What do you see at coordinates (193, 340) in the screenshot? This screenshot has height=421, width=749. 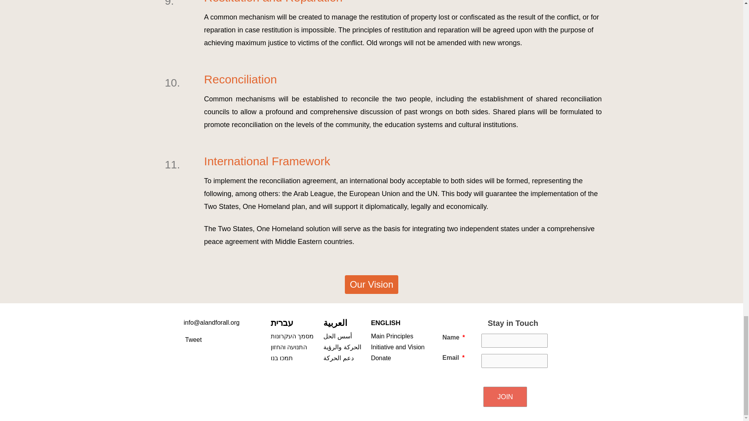 I see `Tweet` at bounding box center [193, 340].